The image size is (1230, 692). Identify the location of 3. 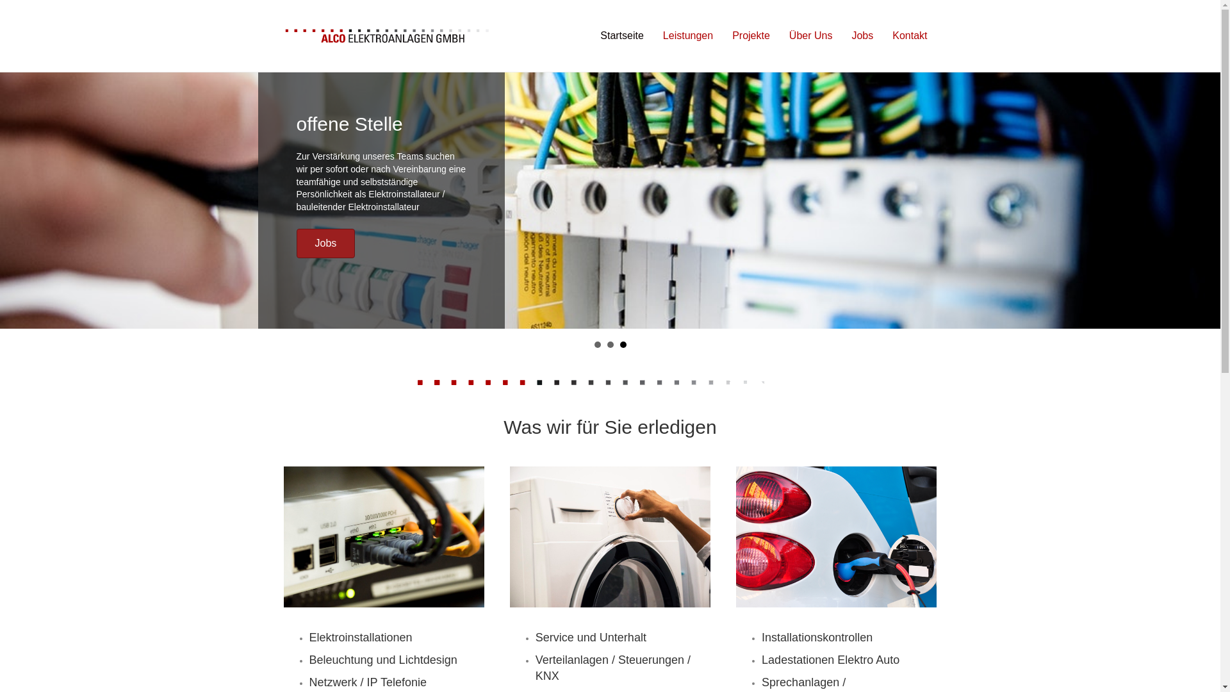
(623, 345).